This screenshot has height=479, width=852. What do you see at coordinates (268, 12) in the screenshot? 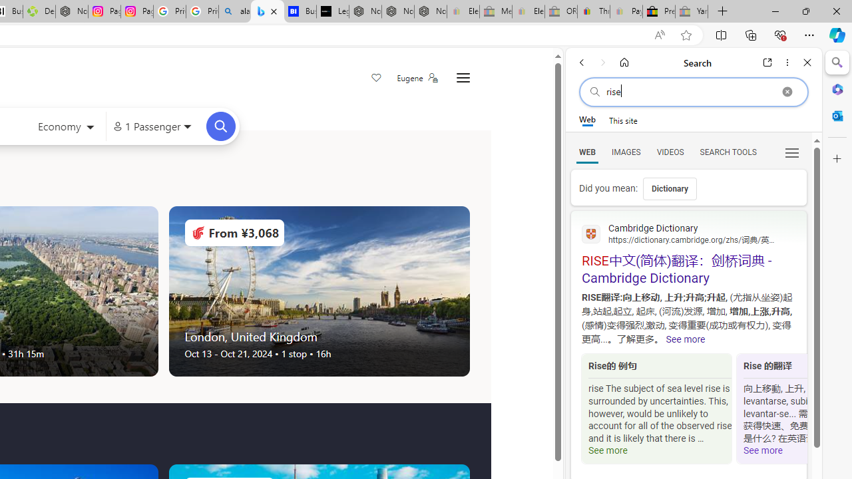
I see `Microsoft Bing Travel - Flights` at bounding box center [268, 12].